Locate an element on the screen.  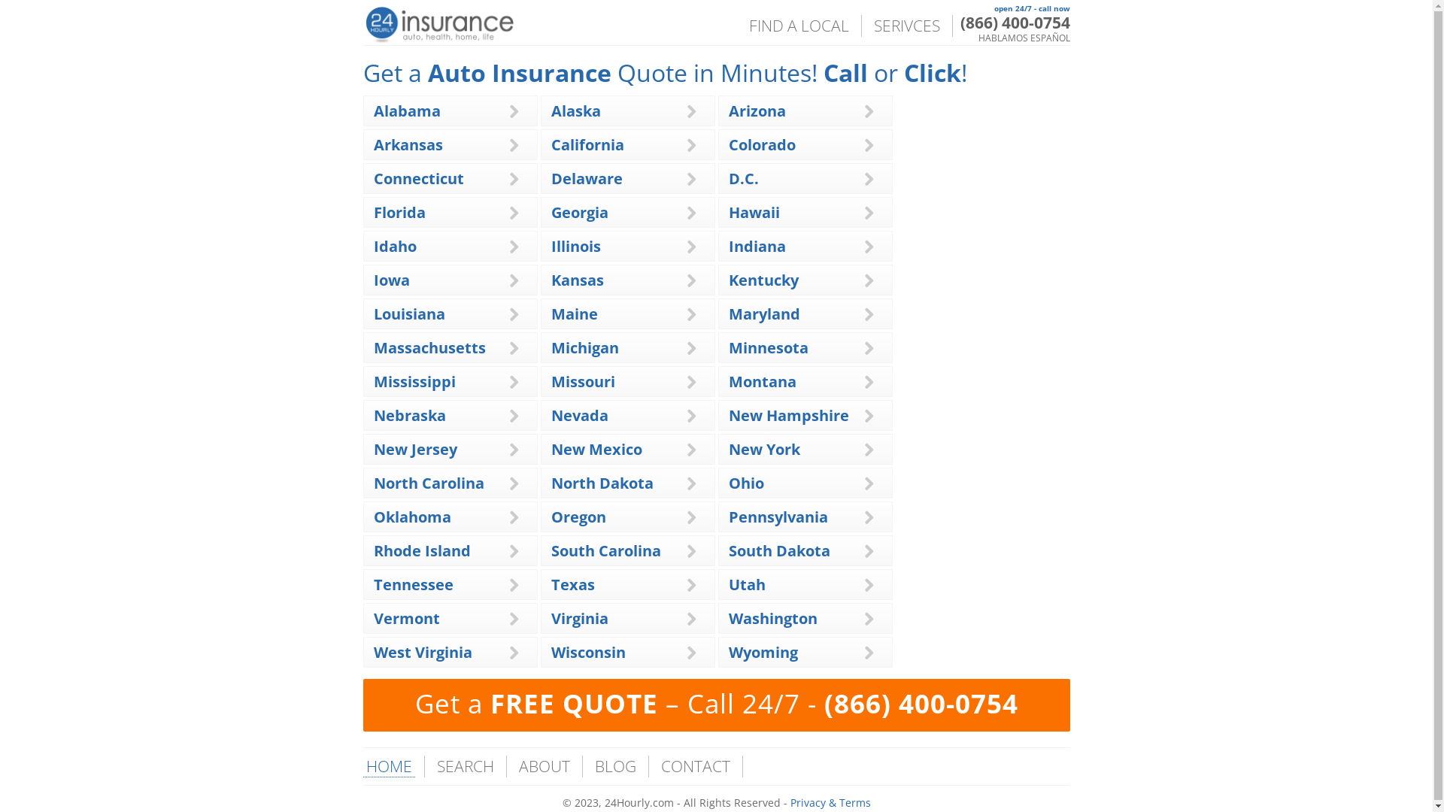
Hawaii is located at coordinates (754, 212).